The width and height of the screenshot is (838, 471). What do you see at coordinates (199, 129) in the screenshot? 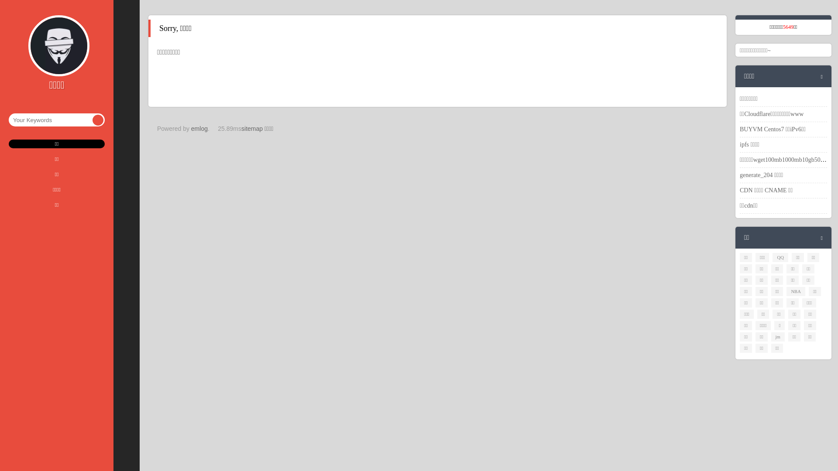
I see `emlog` at bounding box center [199, 129].